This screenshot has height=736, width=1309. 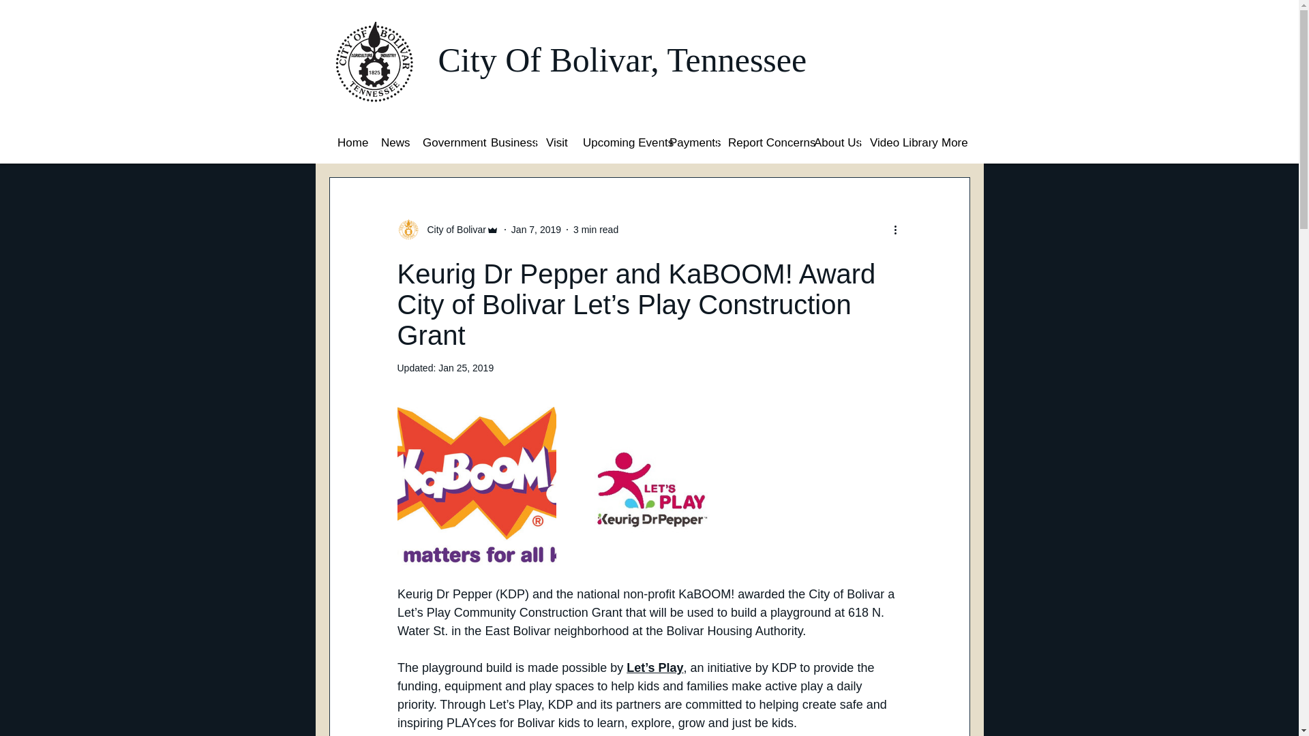 What do you see at coordinates (595, 229) in the screenshot?
I see `3 min read` at bounding box center [595, 229].